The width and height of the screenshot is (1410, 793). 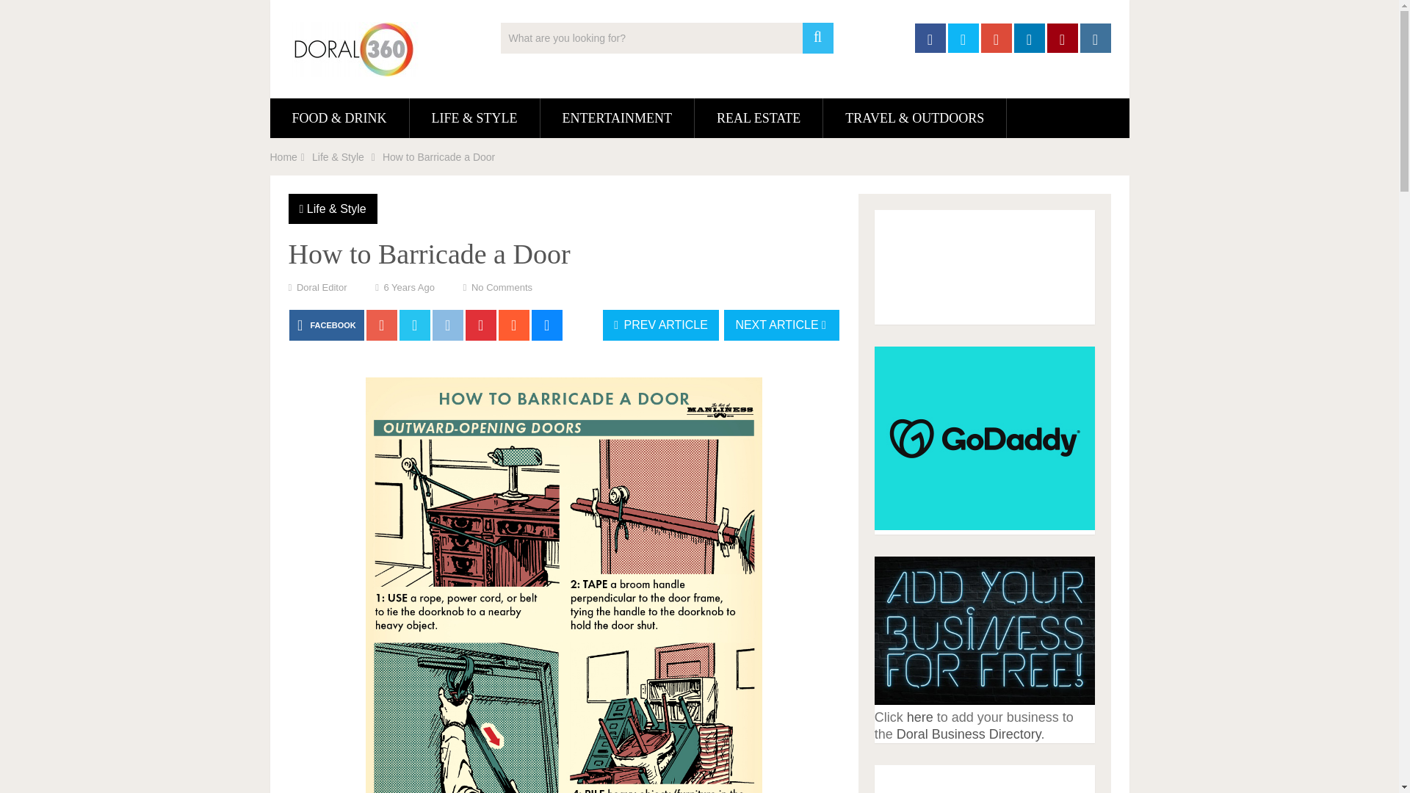 What do you see at coordinates (322, 287) in the screenshot?
I see `Doral Editor` at bounding box center [322, 287].